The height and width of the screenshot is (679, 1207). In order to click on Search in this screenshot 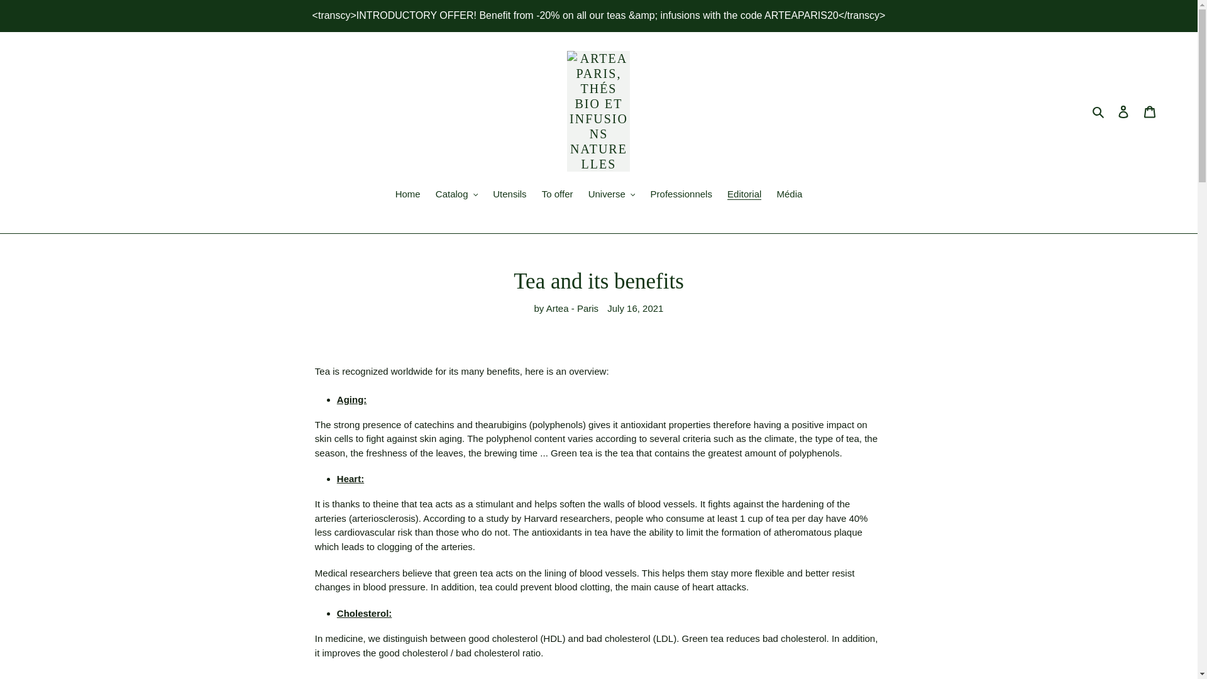, I will do `click(1099, 112)`.